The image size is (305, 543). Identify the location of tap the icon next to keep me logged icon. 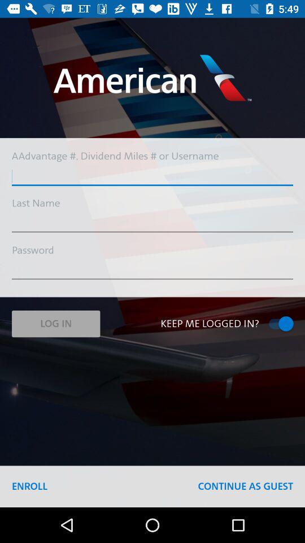
(55, 324).